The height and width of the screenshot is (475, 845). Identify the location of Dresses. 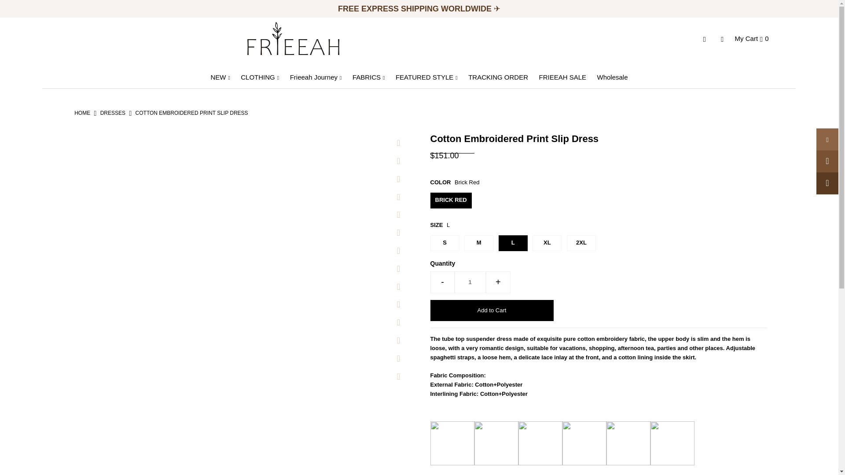
(113, 113).